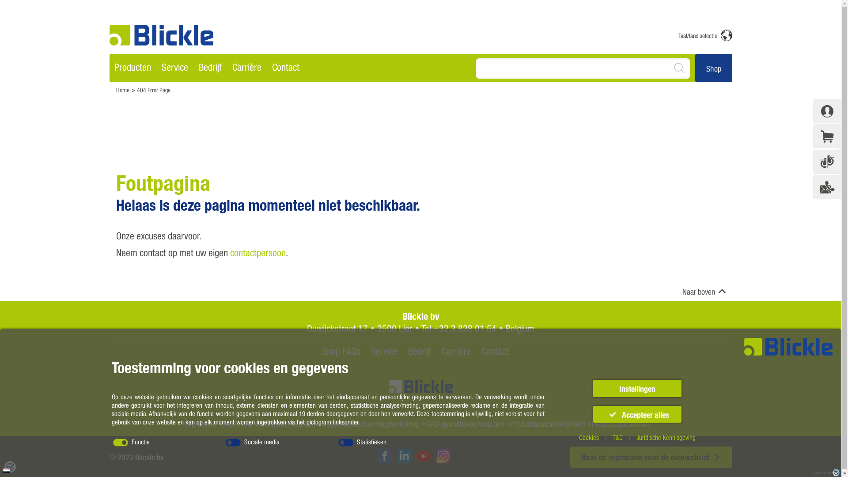 Image resolution: width=848 pixels, height=477 pixels. Describe the element at coordinates (827, 111) in the screenshot. I see `Inloggen` at that location.